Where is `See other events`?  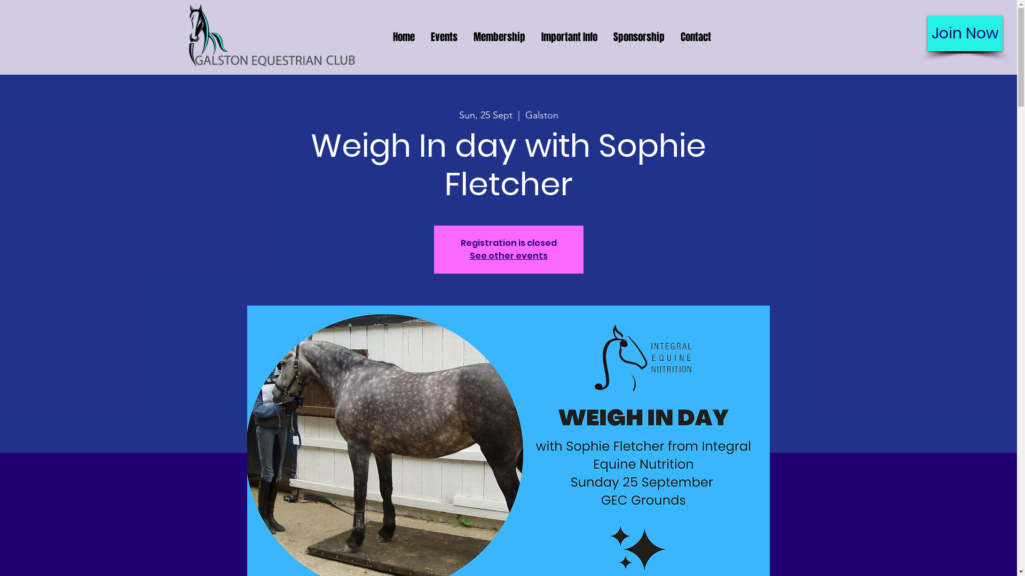
See other events is located at coordinates (509, 256).